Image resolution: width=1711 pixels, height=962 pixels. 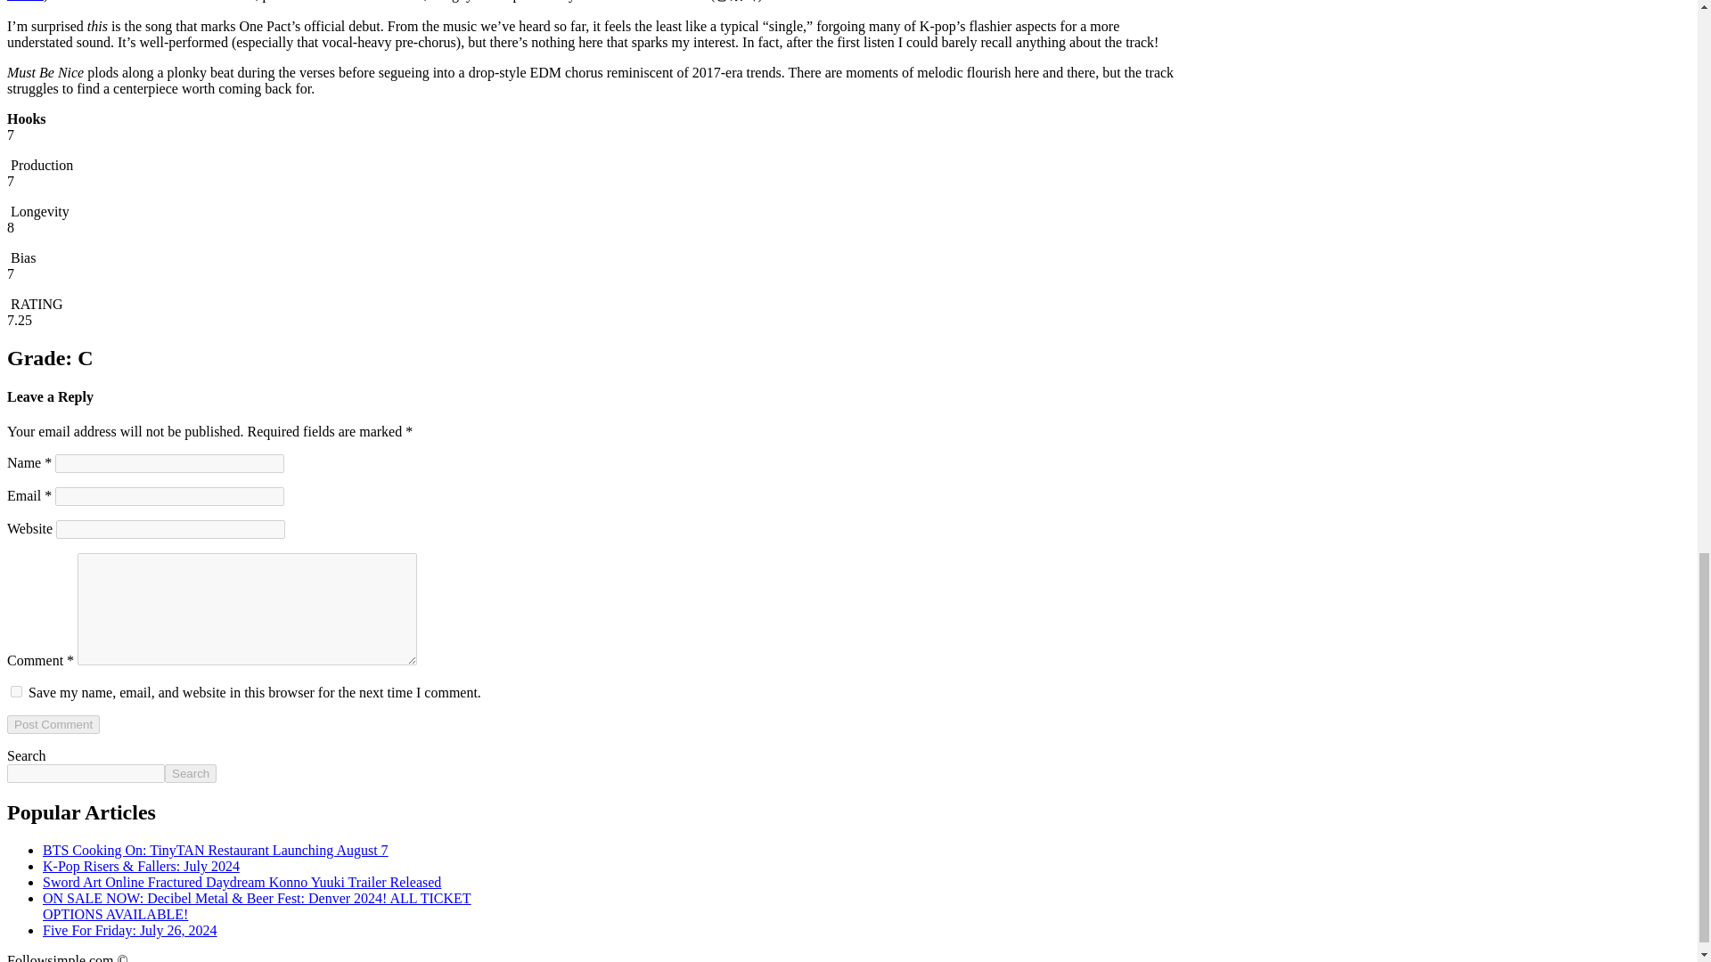 I want to click on BTS Cooking On: TinyTAN Restaurant Launching August 7, so click(x=216, y=850).